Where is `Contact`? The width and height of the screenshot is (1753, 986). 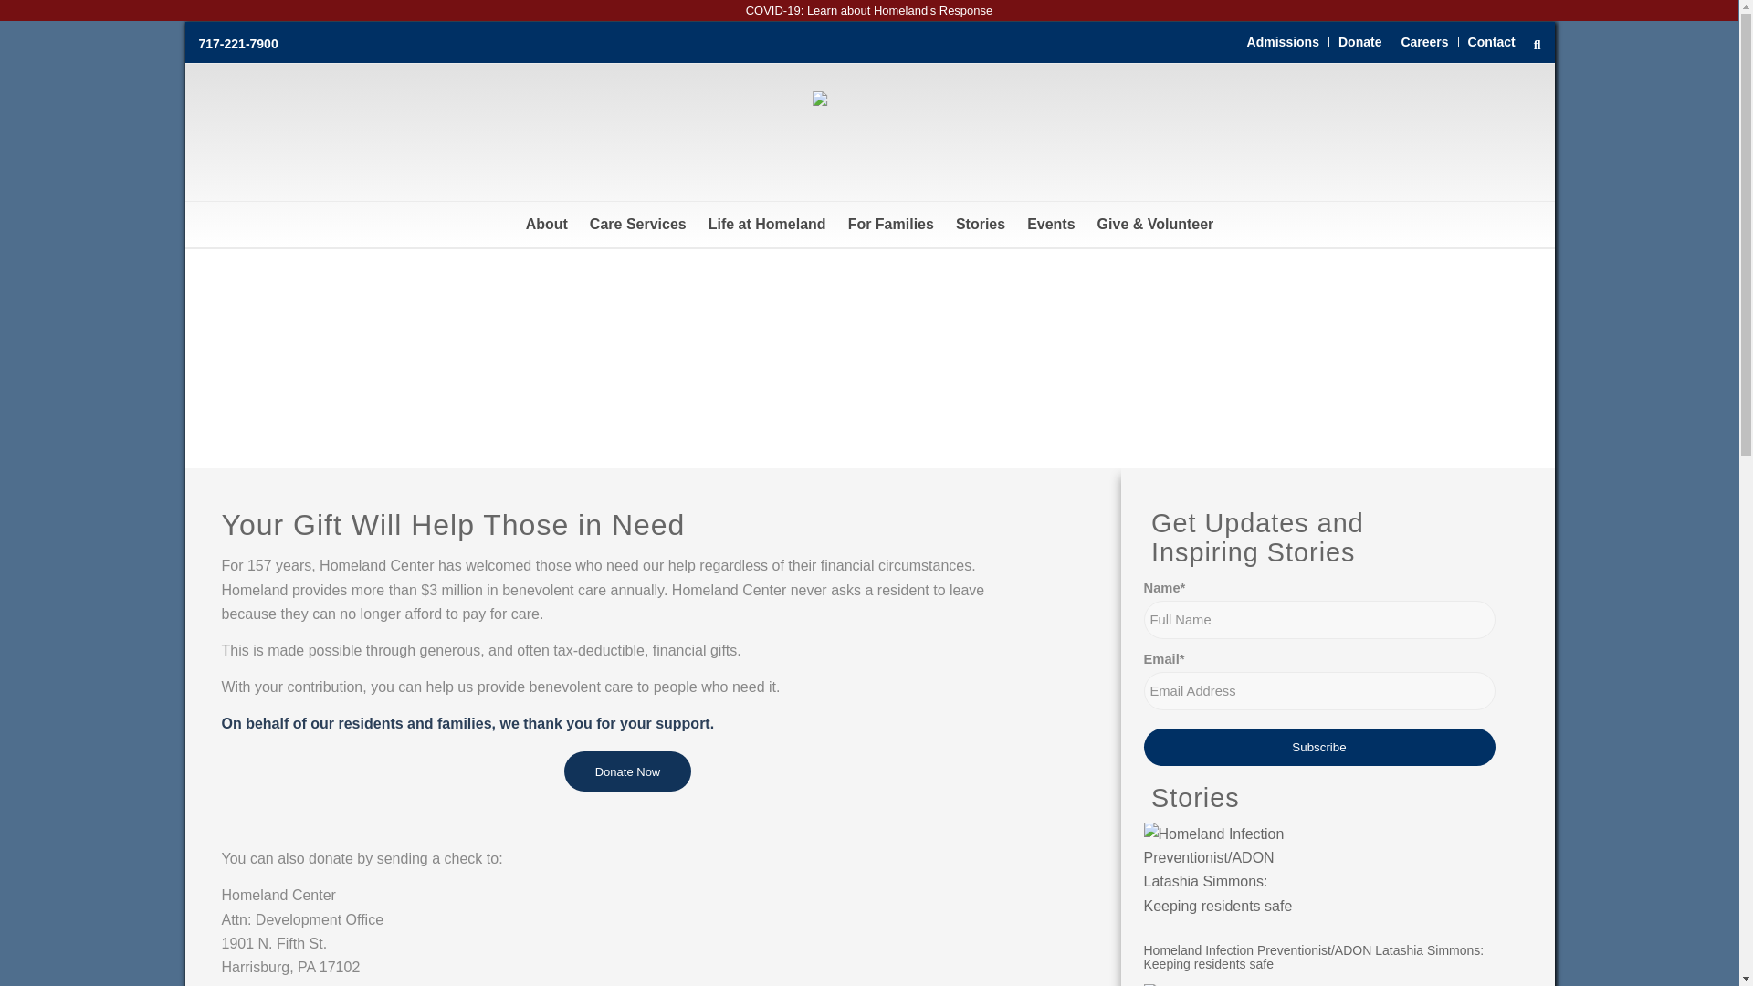
Contact is located at coordinates (1492, 42).